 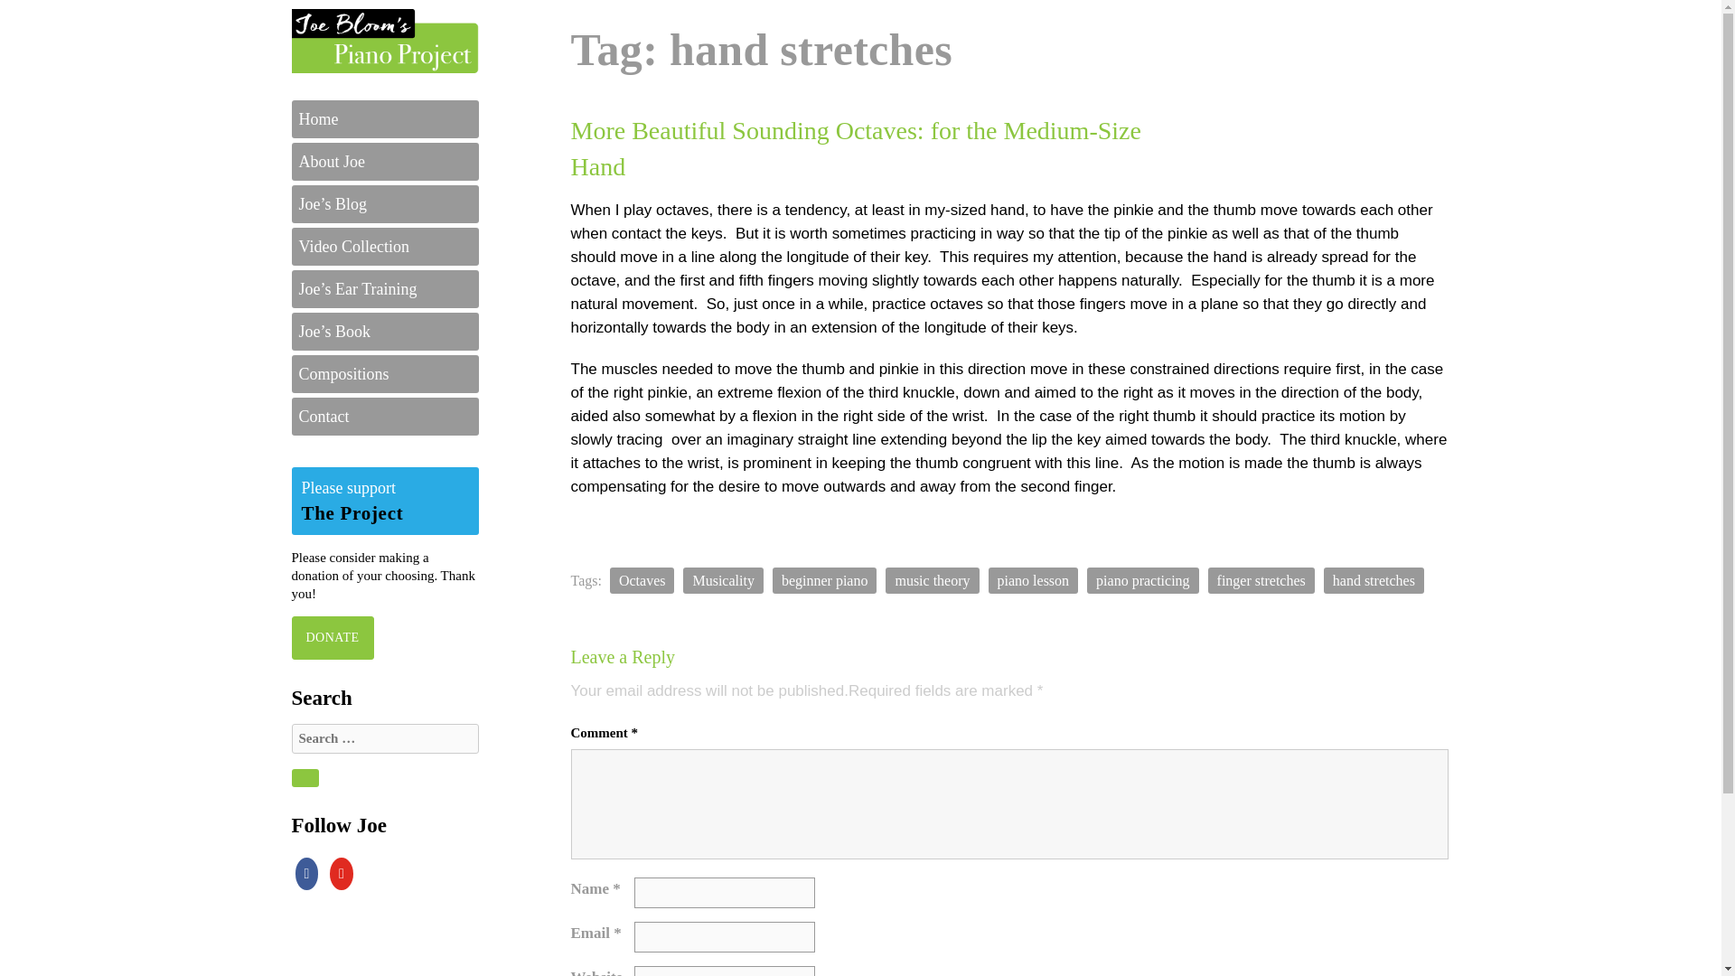 I want to click on hand stretches, so click(x=1374, y=580).